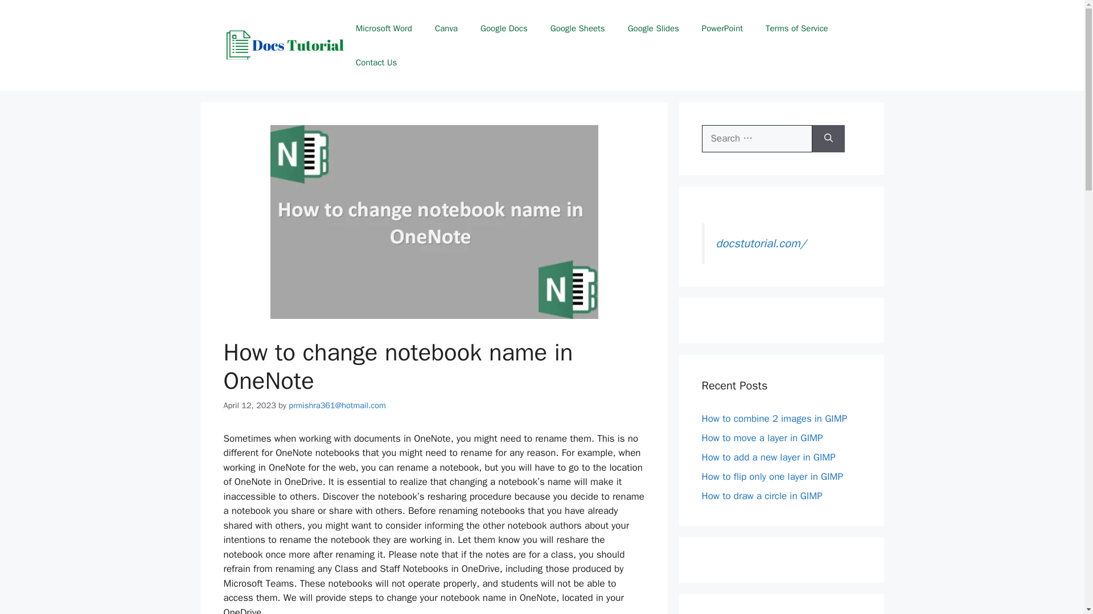 This screenshot has height=614, width=1093. Describe the element at coordinates (768, 457) in the screenshot. I see `How to add a new layer in GIMP` at that location.